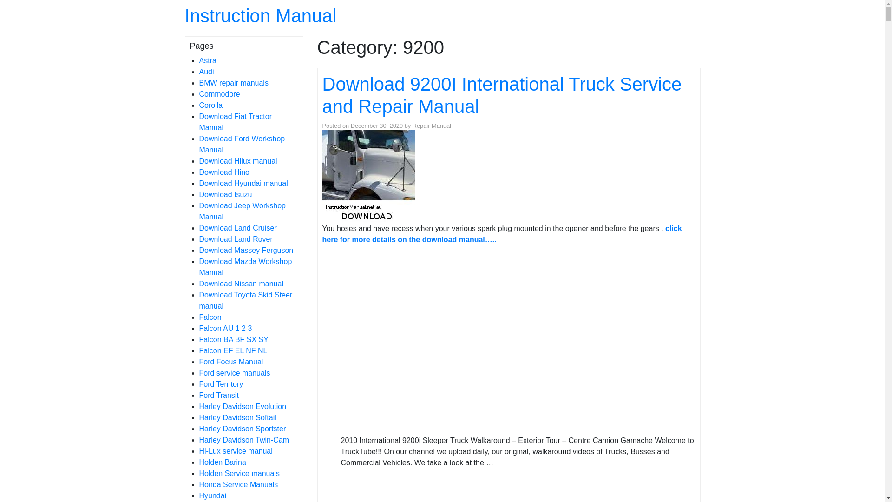 This screenshot has height=502, width=892. I want to click on Download Hino, so click(224, 172).